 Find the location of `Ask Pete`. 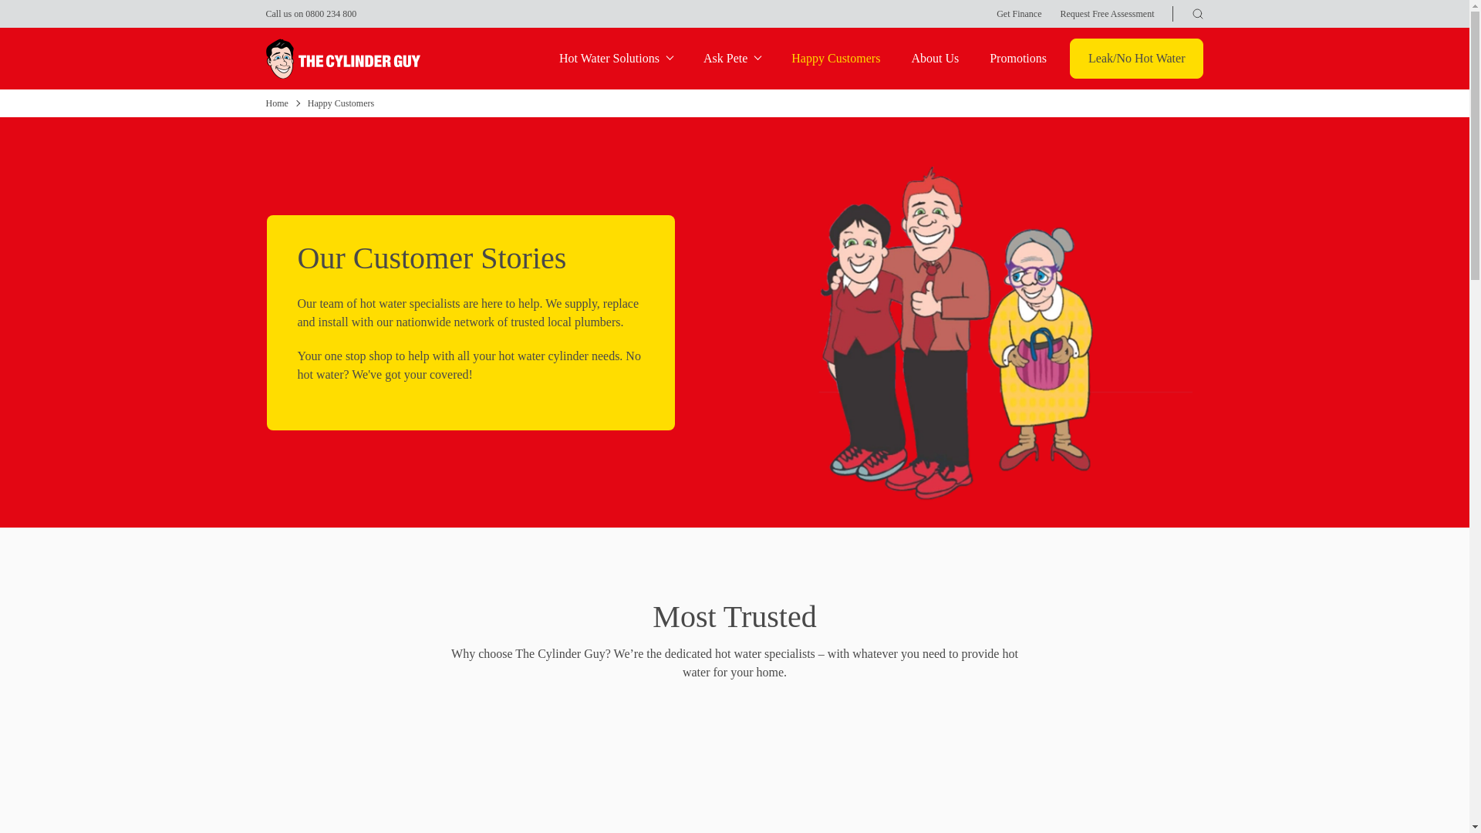

Ask Pete is located at coordinates (732, 59).